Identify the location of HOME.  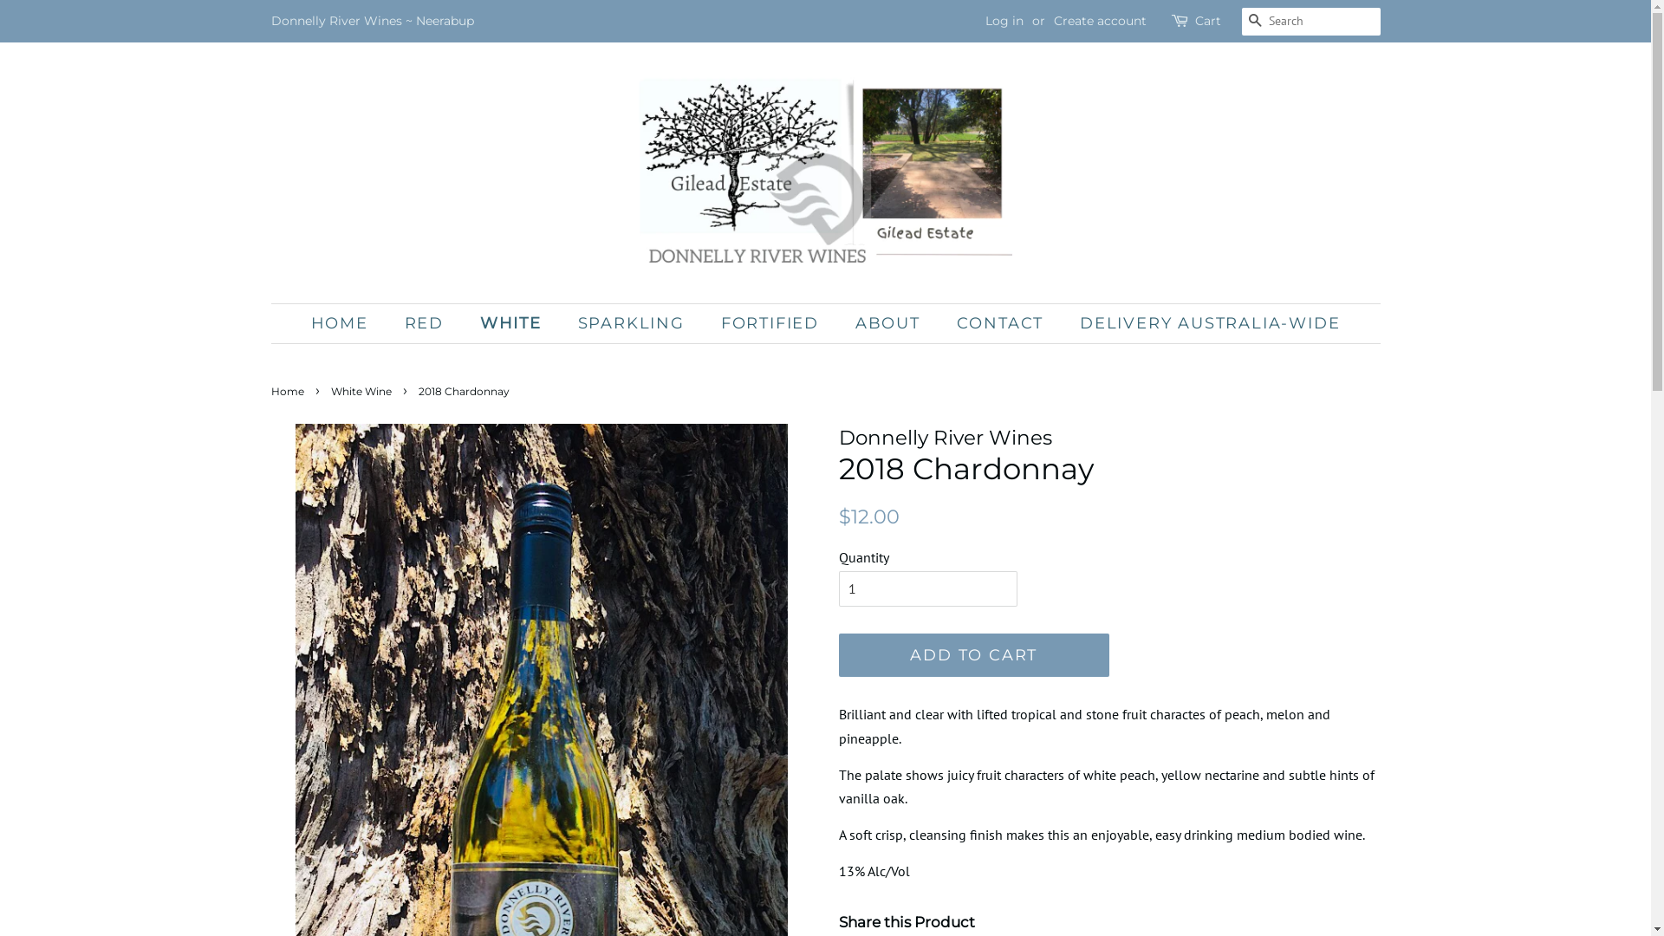
(348, 324).